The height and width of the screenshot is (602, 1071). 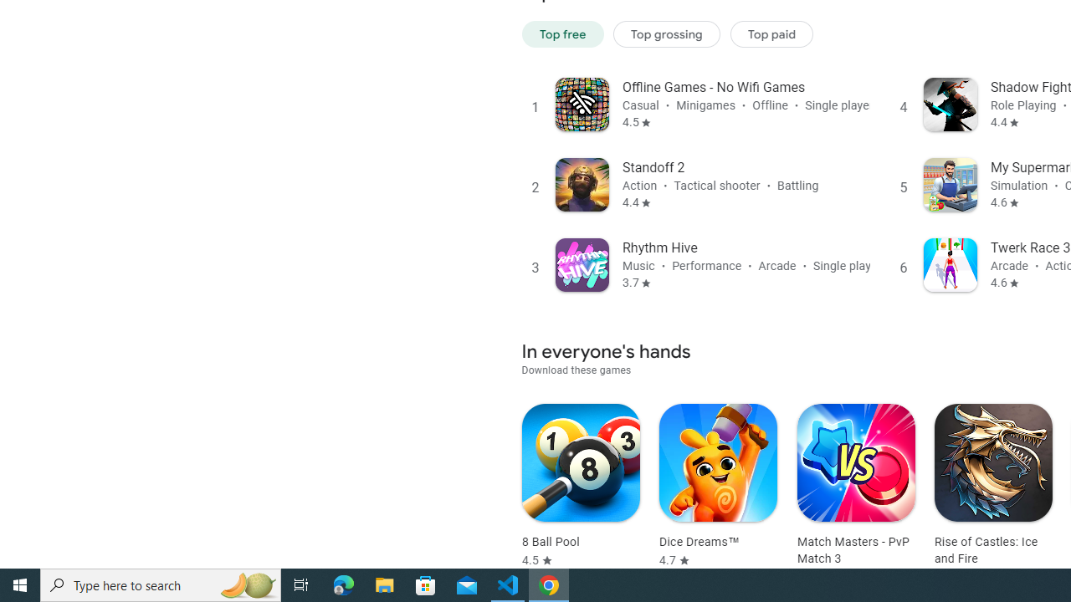 I want to click on Top grossing, so click(x=667, y=33).